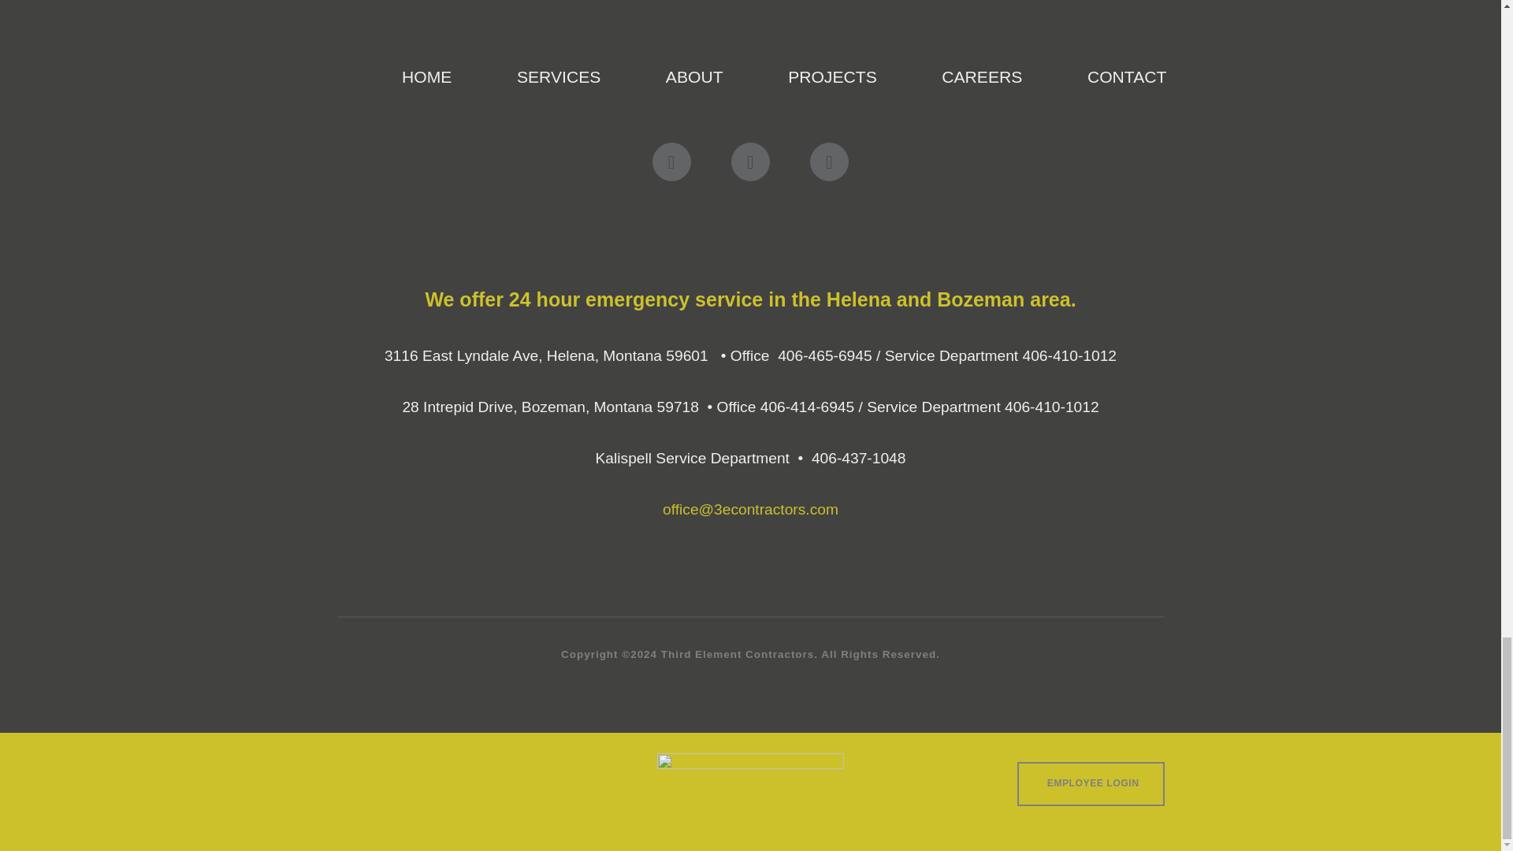 The width and height of the screenshot is (1513, 851). What do you see at coordinates (1070, 355) in the screenshot?
I see `406-410-1012` at bounding box center [1070, 355].